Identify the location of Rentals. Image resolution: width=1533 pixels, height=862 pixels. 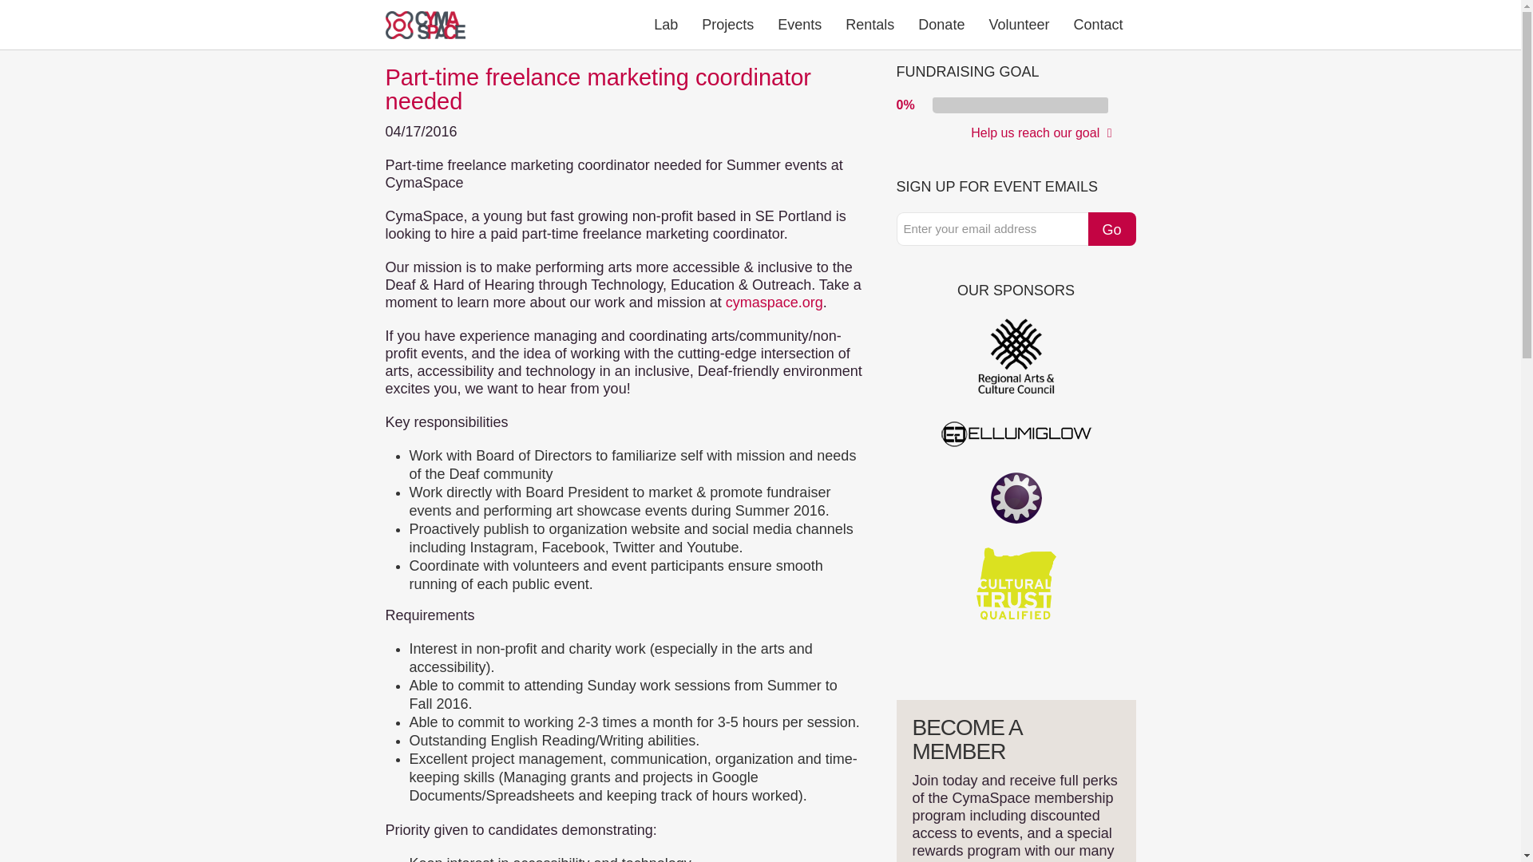
(869, 24).